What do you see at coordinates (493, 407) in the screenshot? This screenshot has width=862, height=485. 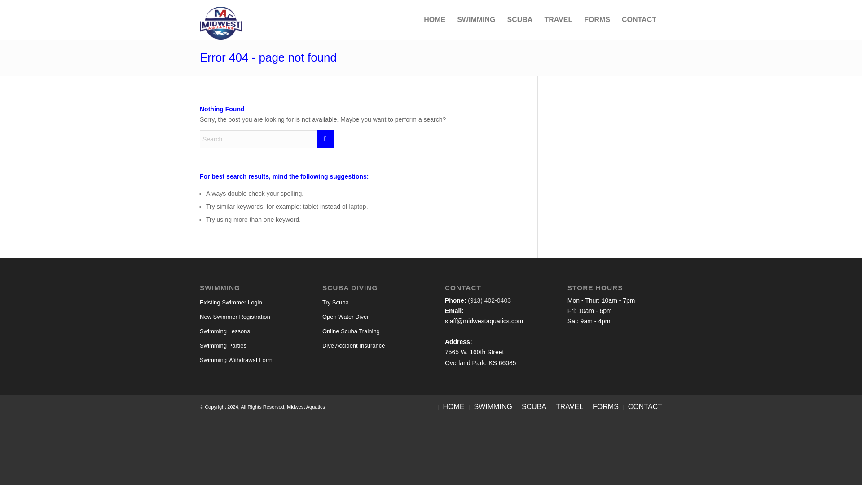 I see `STORE HOURS` at bounding box center [493, 407].